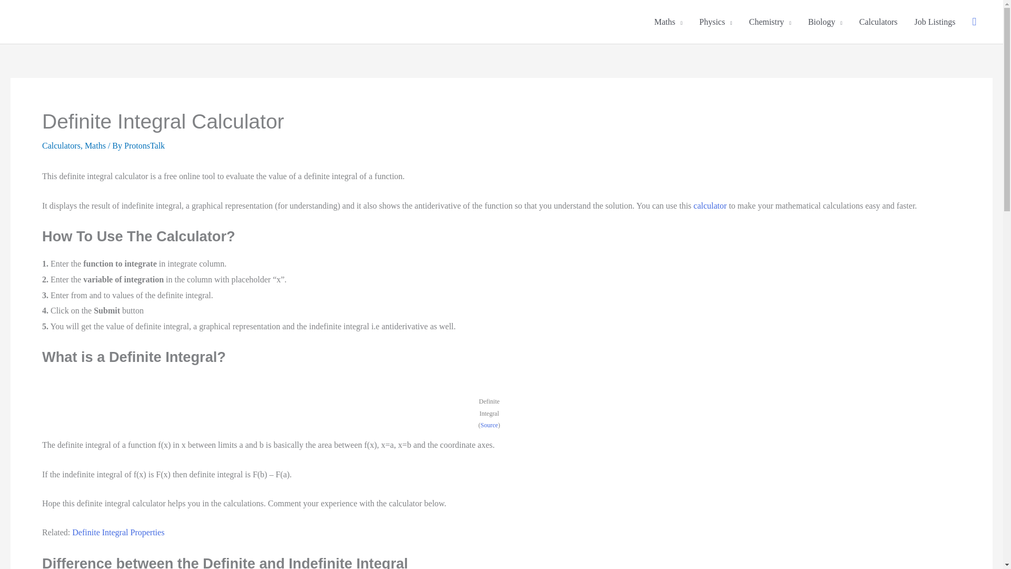 The width and height of the screenshot is (1011, 569). What do you see at coordinates (669, 22) in the screenshot?
I see `Maths` at bounding box center [669, 22].